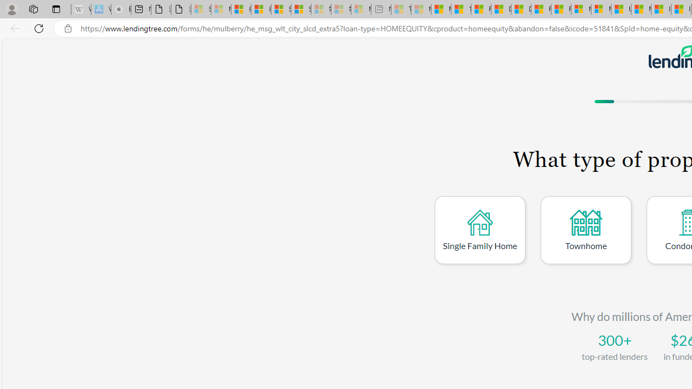 The height and width of the screenshot is (389, 692). Describe the element at coordinates (481, 10) in the screenshot. I see `Food and Drink - MSN` at that location.